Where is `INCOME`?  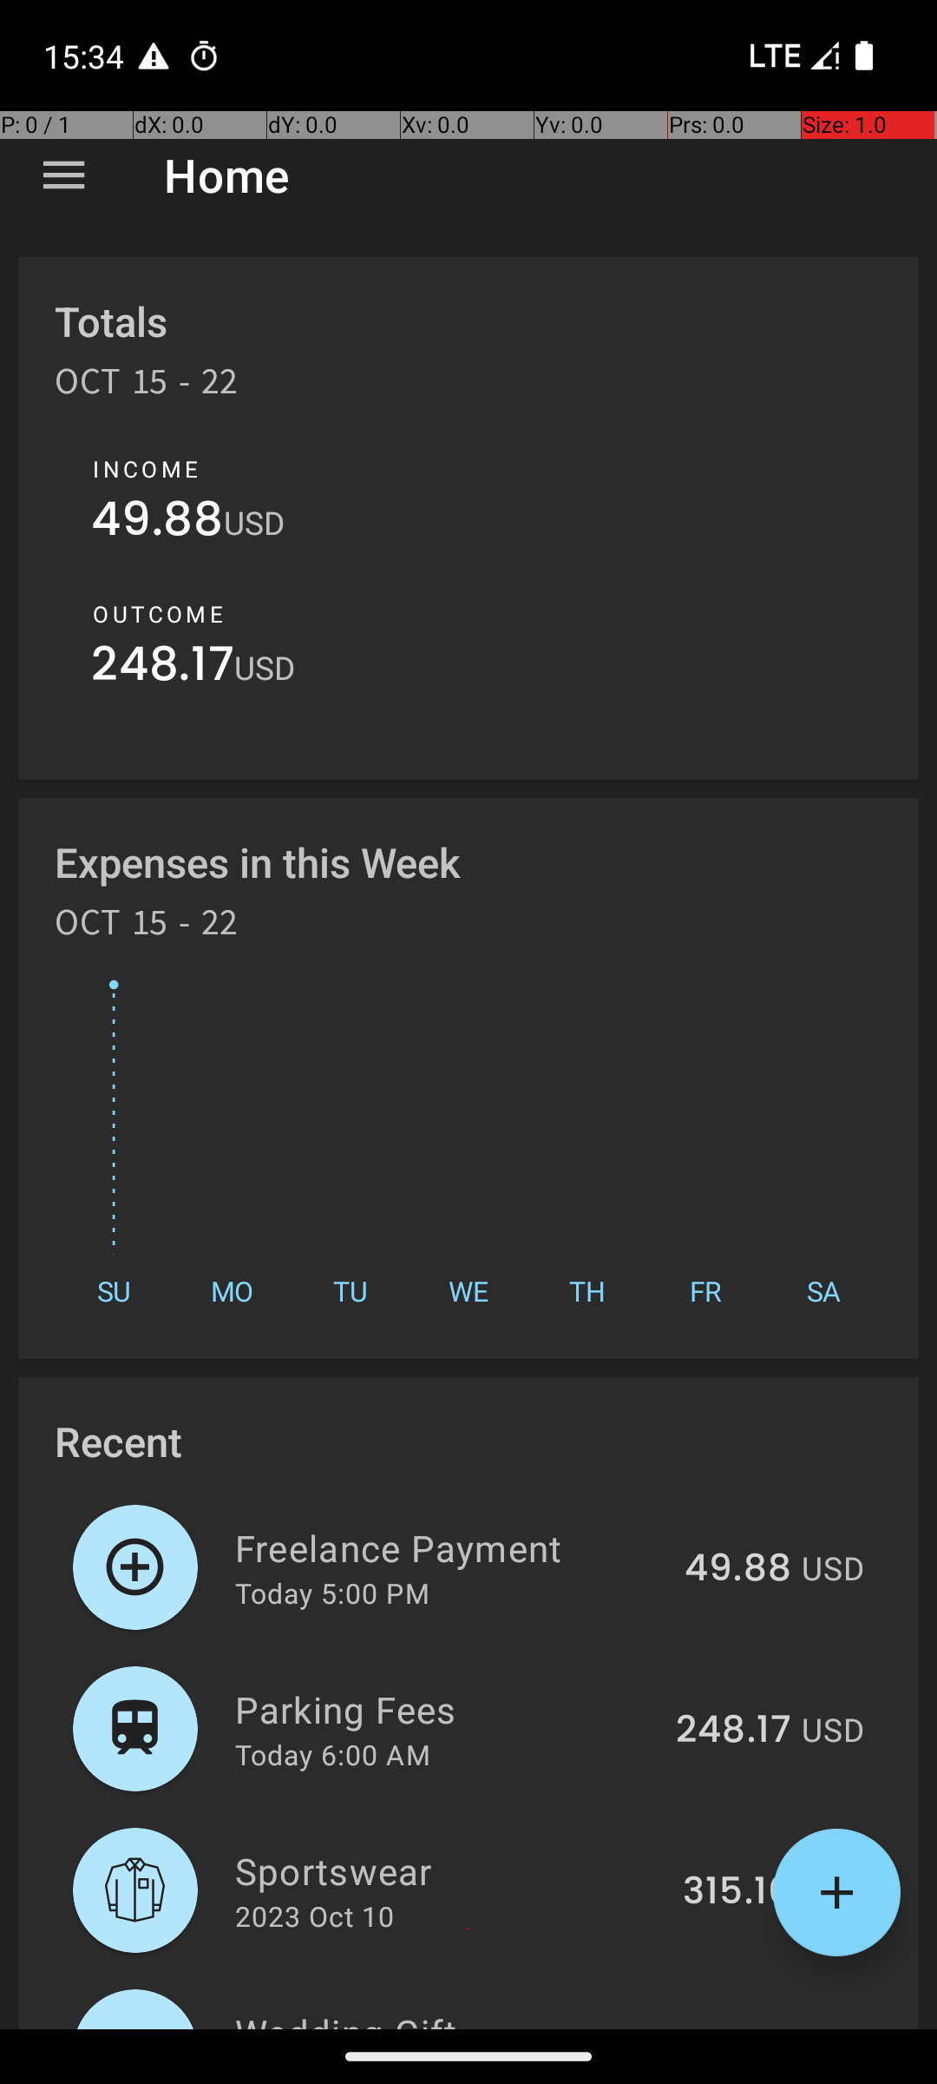 INCOME is located at coordinates (146, 469).